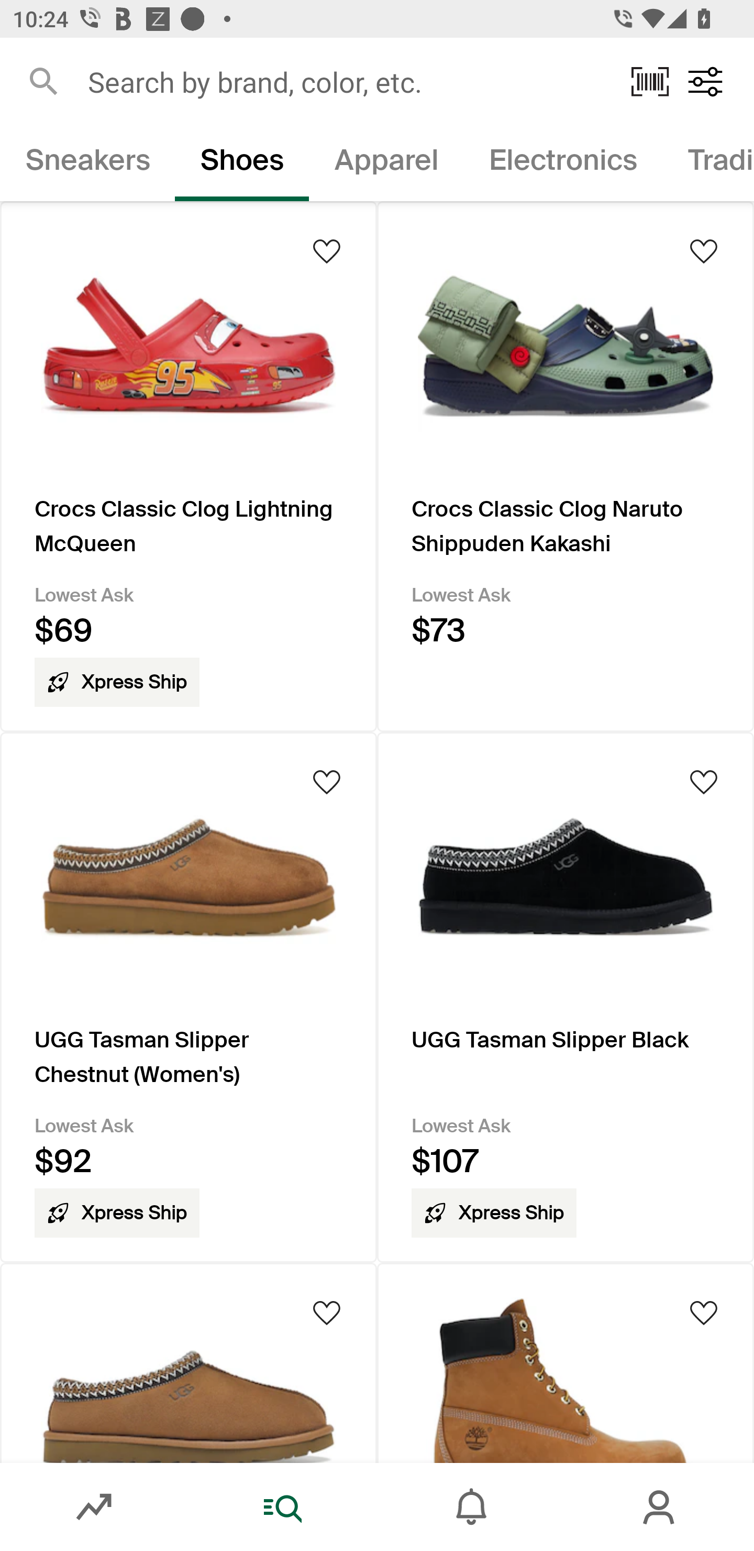 This screenshot has height=1551, width=754. I want to click on Apparel, so click(386, 163).